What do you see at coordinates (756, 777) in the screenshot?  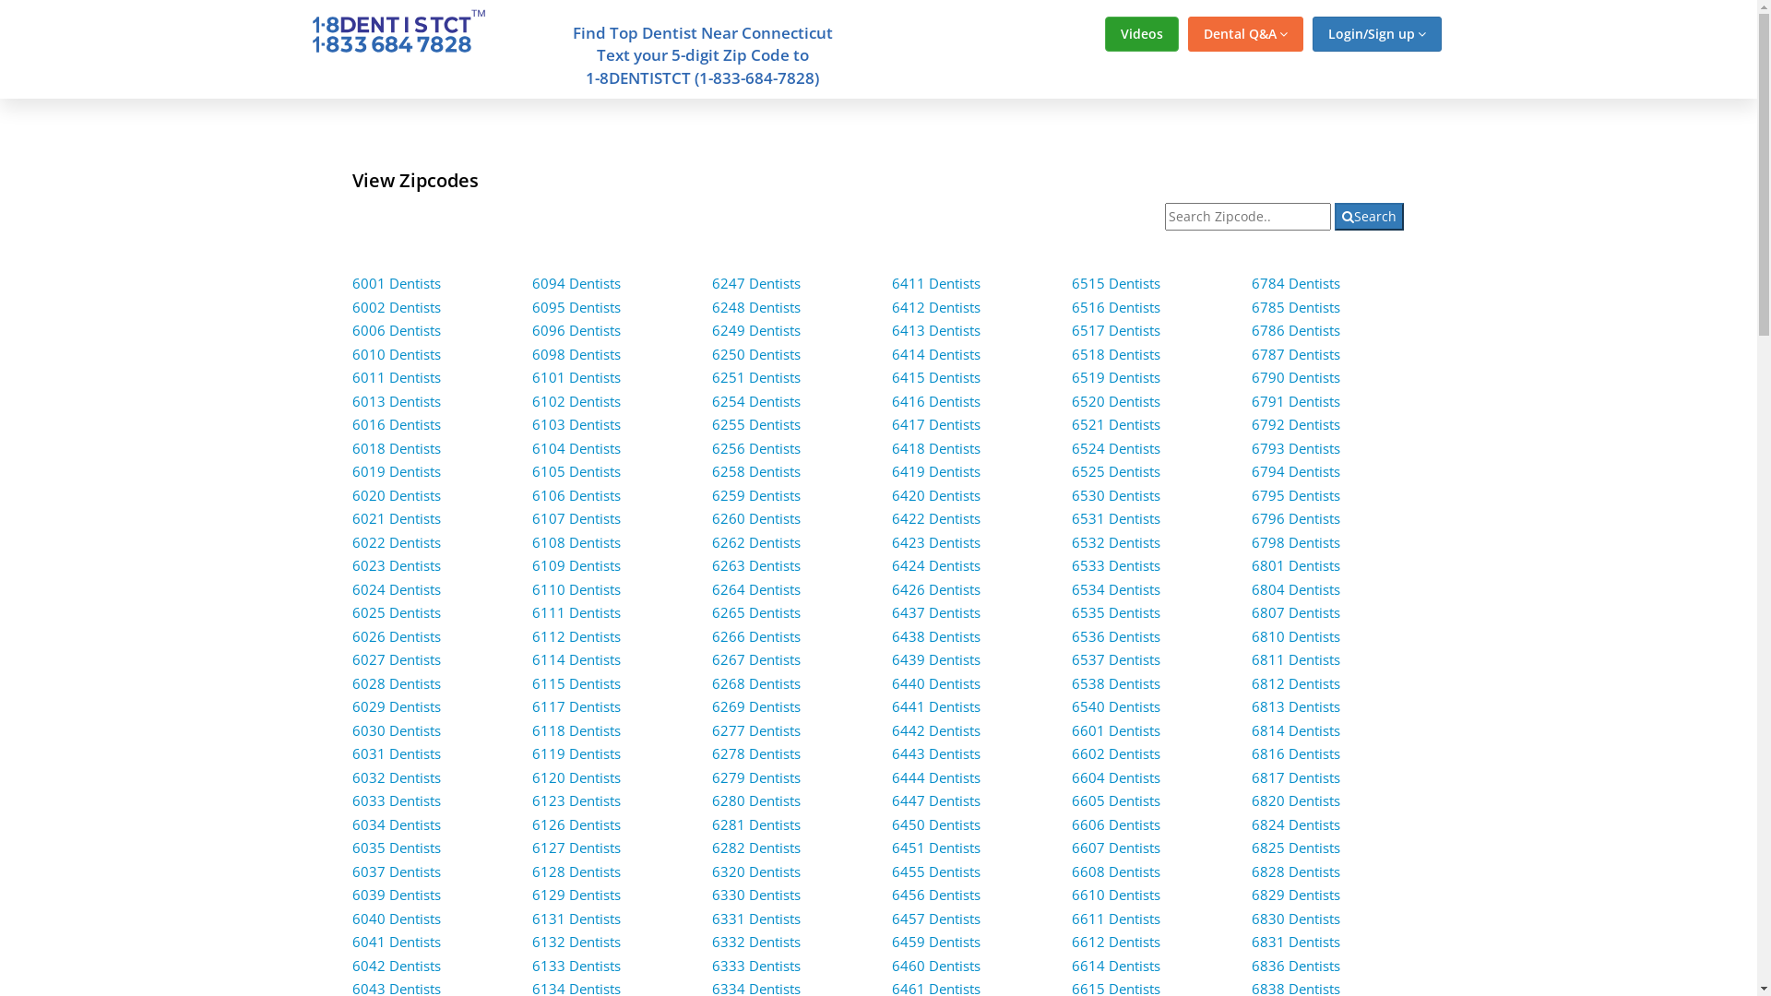 I see `6279 Dentists` at bounding box center [756, 777].